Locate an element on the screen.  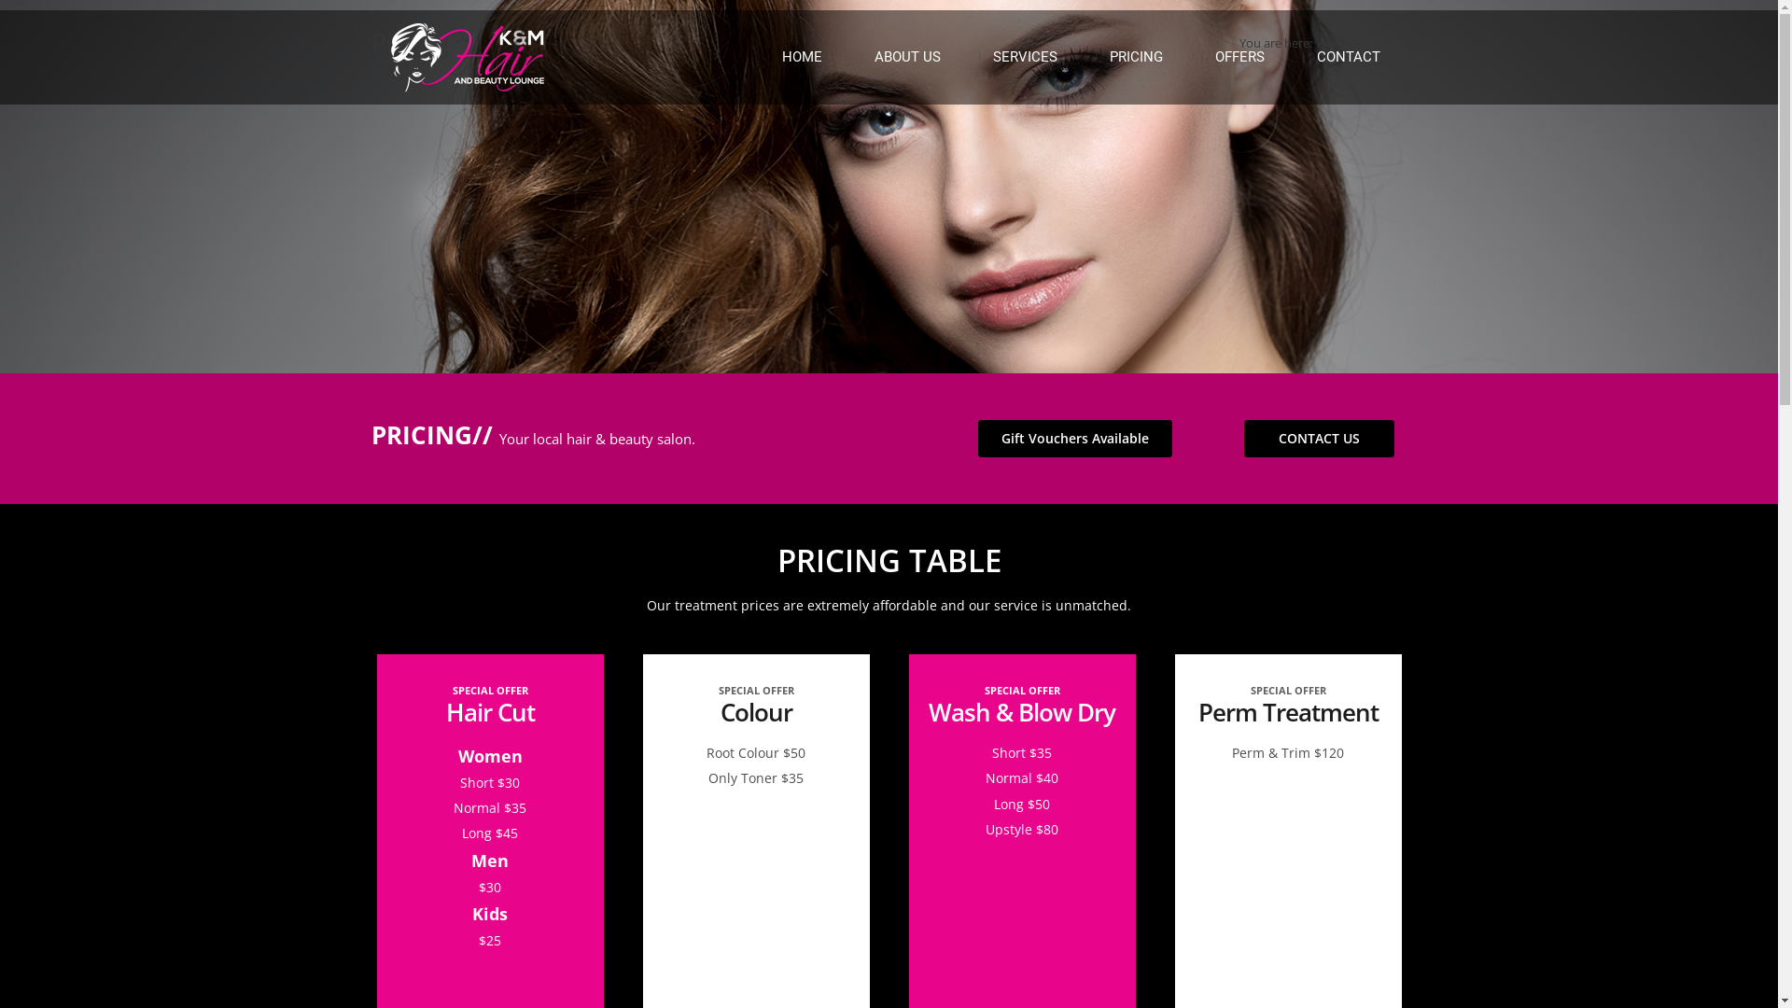
ABOUT US is located at coordinates (907, 57).